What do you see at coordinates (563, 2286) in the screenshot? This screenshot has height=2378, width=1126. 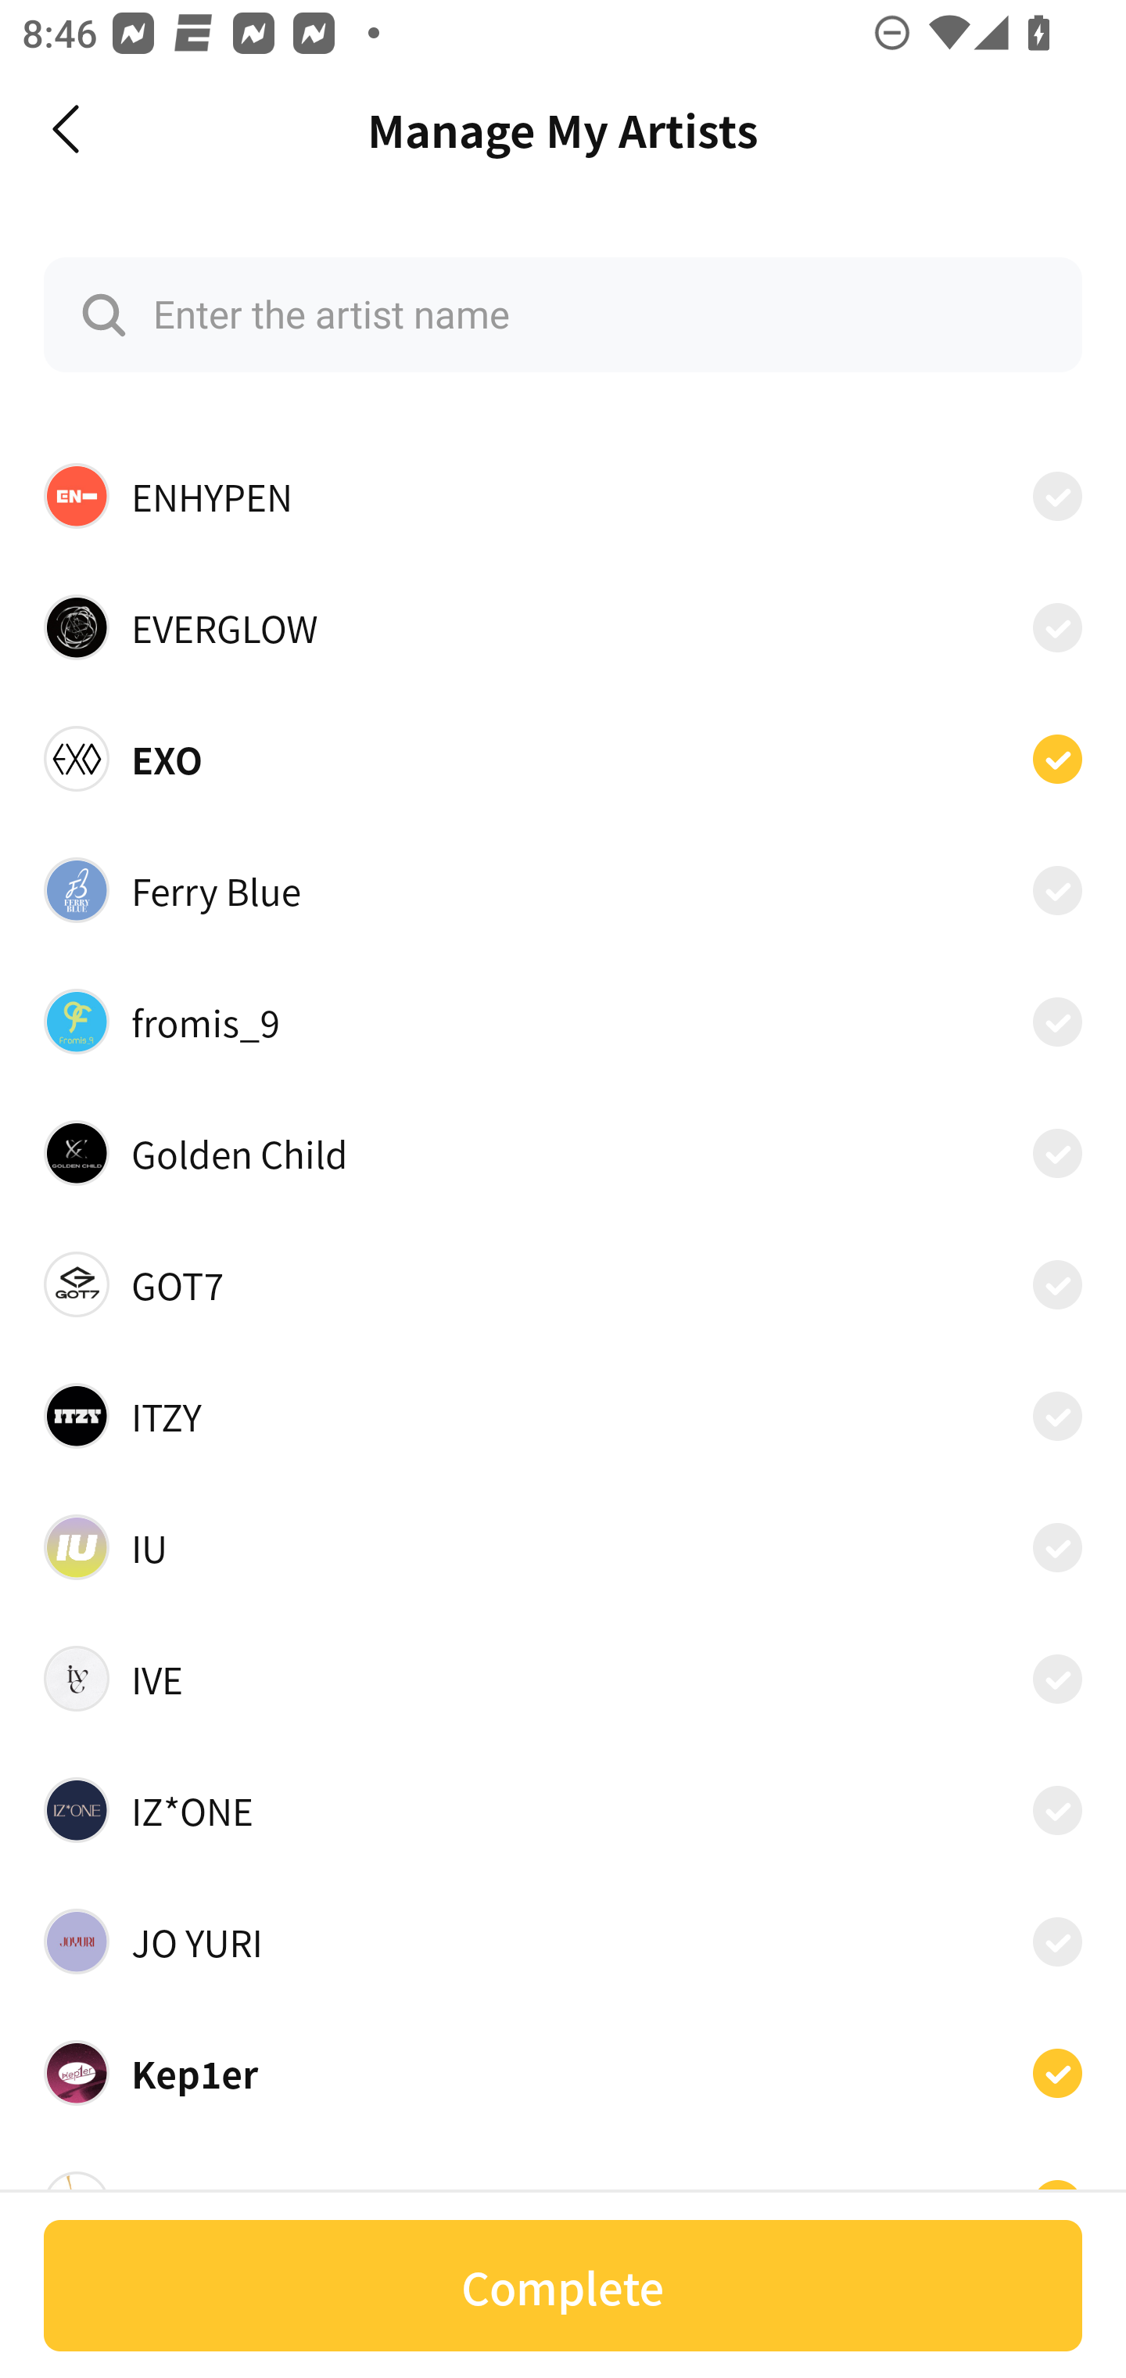 I see `Complete` at bounding box center [563, 2286].